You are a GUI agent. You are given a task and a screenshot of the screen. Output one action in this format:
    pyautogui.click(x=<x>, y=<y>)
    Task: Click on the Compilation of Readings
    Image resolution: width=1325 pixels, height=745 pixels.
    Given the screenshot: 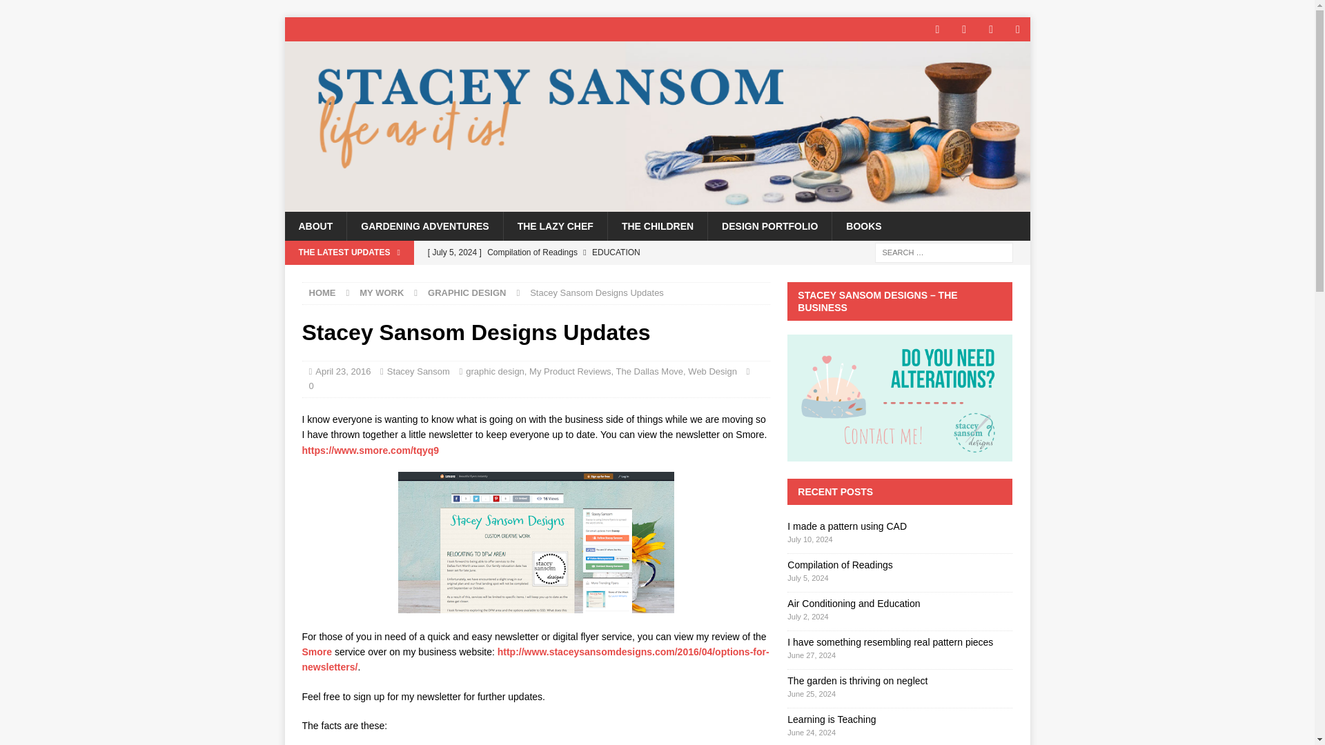 What is the action you would take?
    pyautogui.click(x=595, y=252)
    